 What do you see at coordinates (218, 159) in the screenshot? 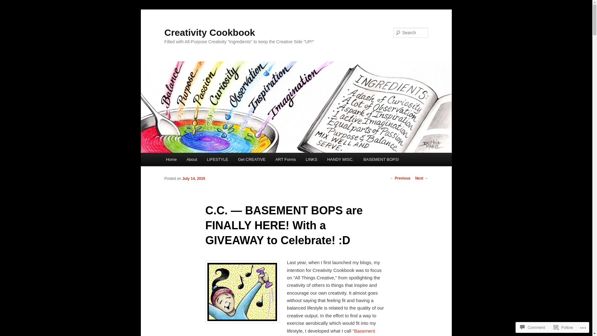
I see `LIFESTYLE` at bounding box center [218, 159].